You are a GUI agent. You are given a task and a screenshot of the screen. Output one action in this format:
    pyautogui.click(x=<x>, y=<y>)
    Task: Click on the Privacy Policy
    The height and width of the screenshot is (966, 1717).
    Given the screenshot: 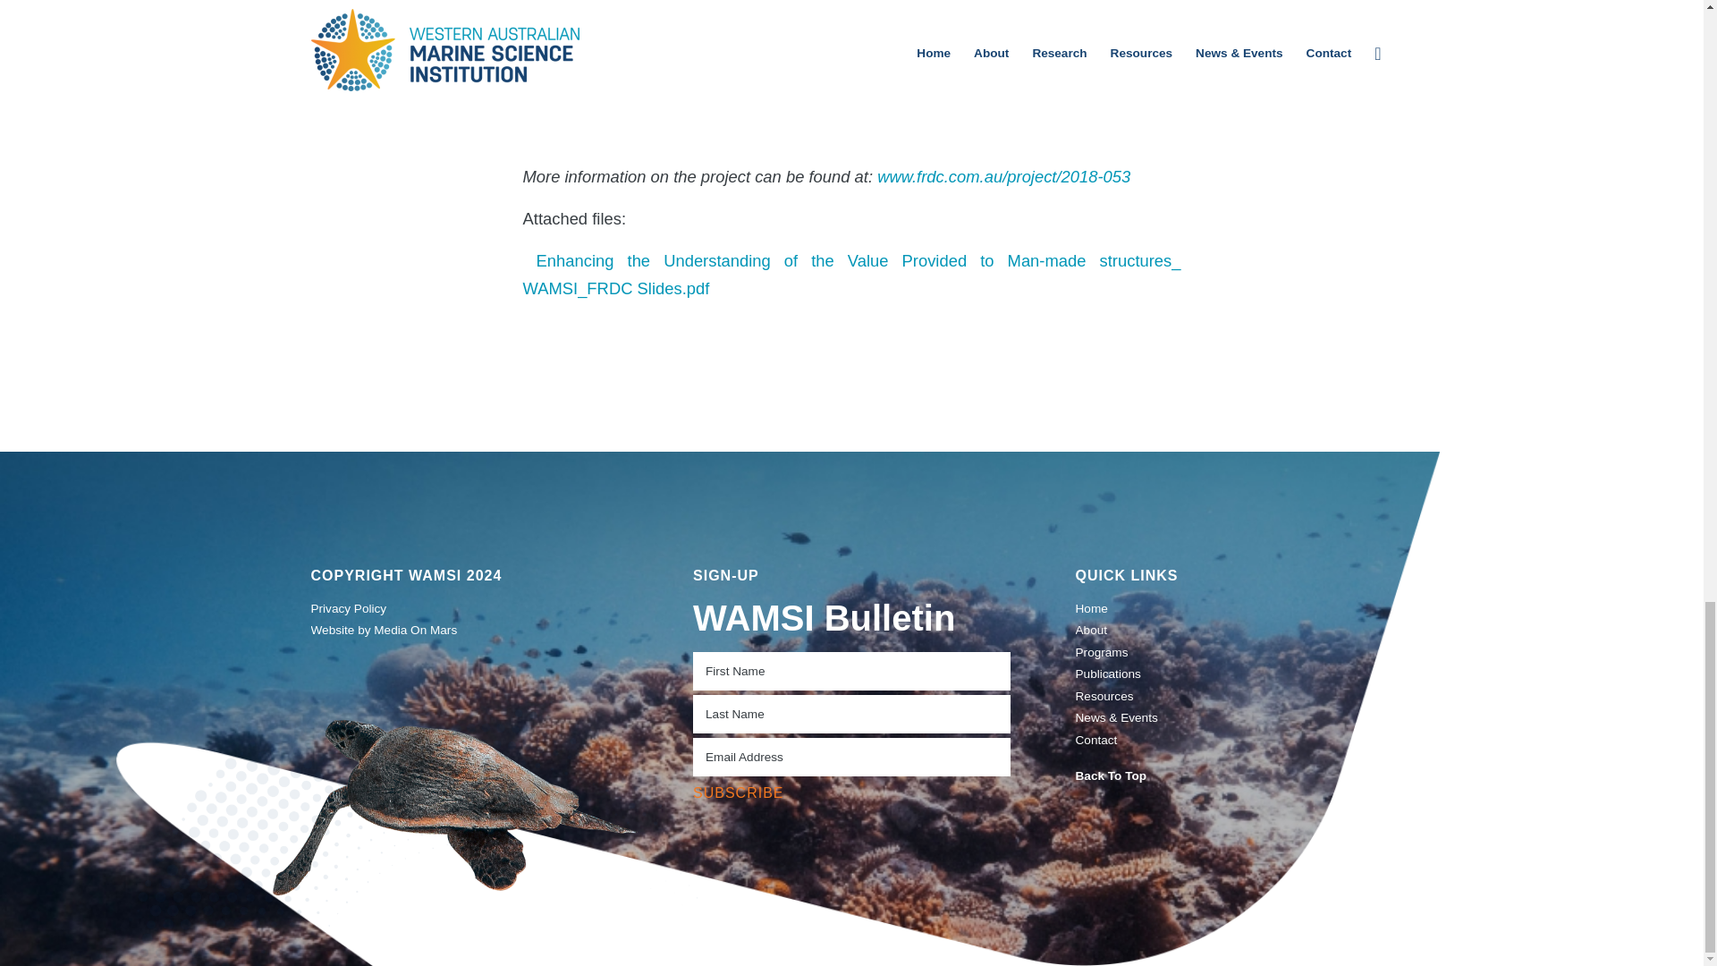 What is the action you would take?
    pyautogui.click(x=469, y=608)
    